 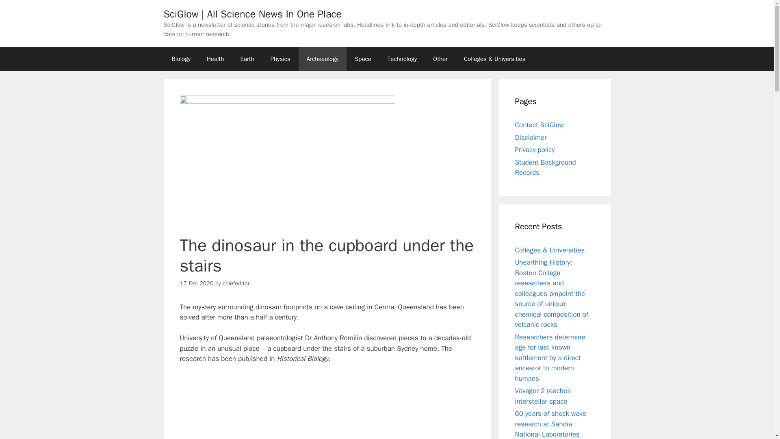 What do you see at coordinates (531, 137) in the screenshot?
I see `Disclaimer` at bounding box center [531, 137].